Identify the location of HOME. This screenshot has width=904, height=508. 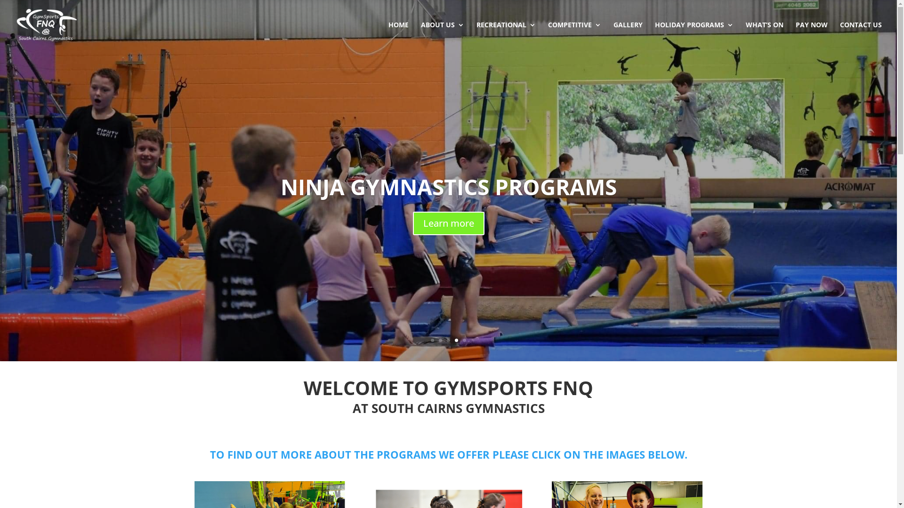
(398, 36).